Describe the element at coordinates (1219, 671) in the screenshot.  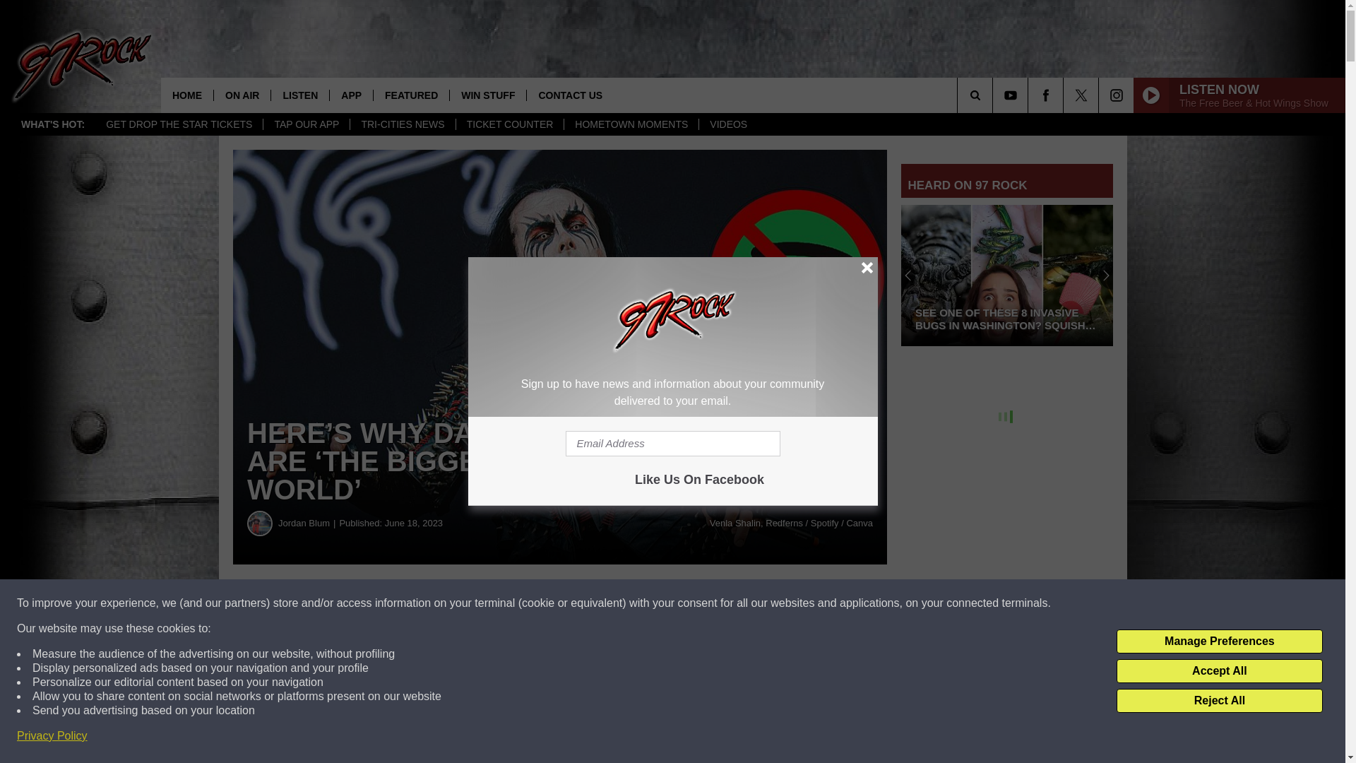
I see `Accept All` at that location.